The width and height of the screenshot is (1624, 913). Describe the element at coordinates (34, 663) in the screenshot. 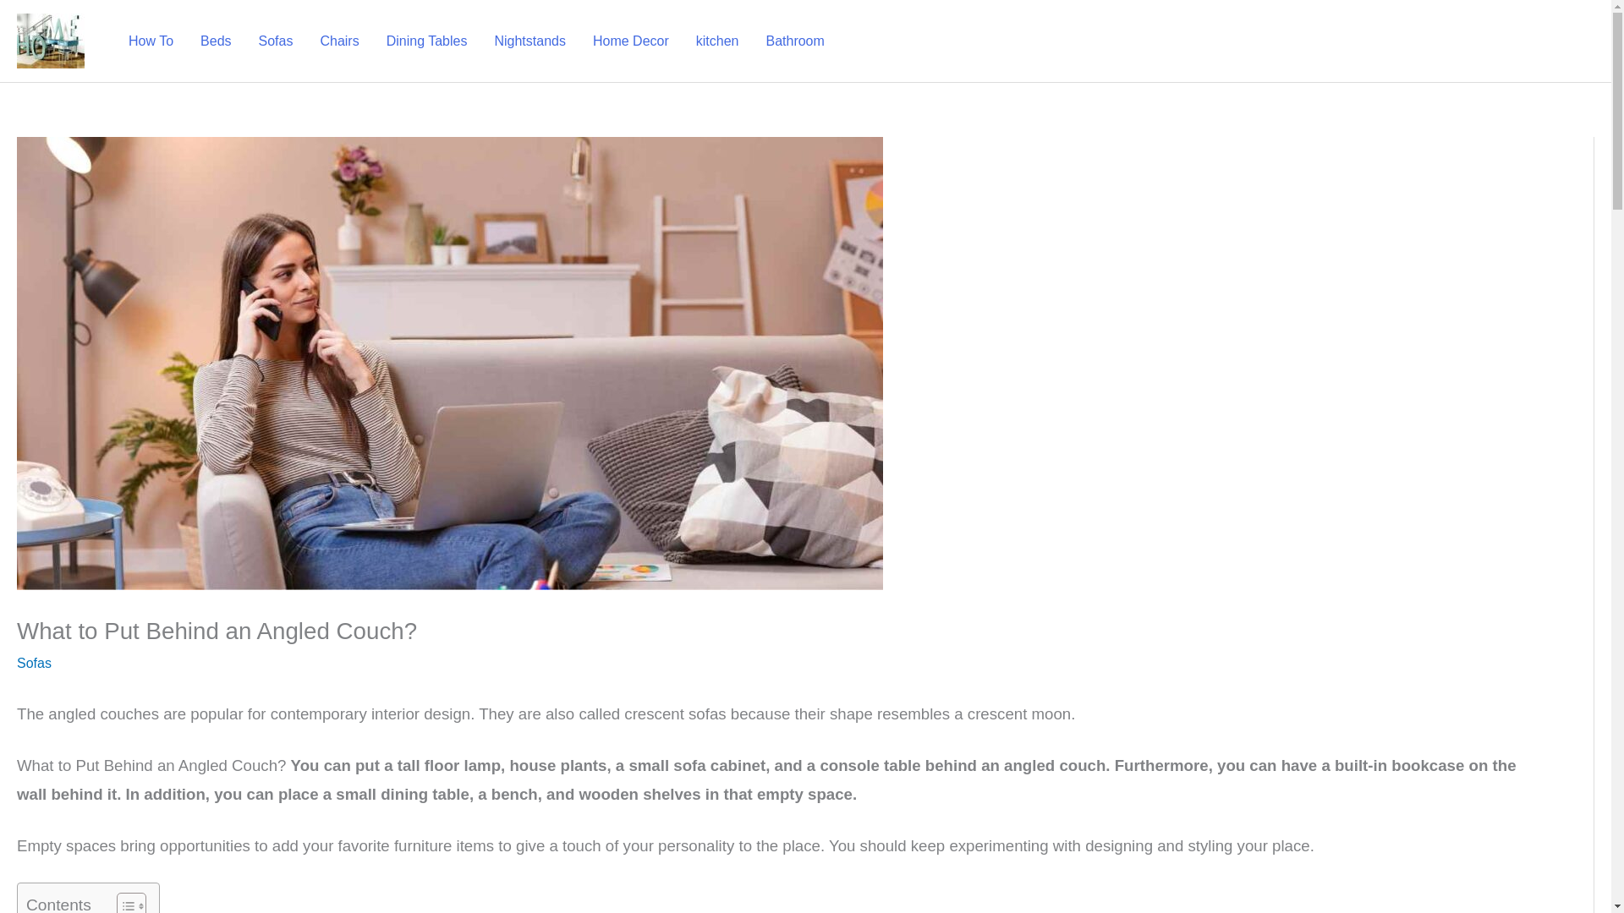

I see `Sofas` at that location.